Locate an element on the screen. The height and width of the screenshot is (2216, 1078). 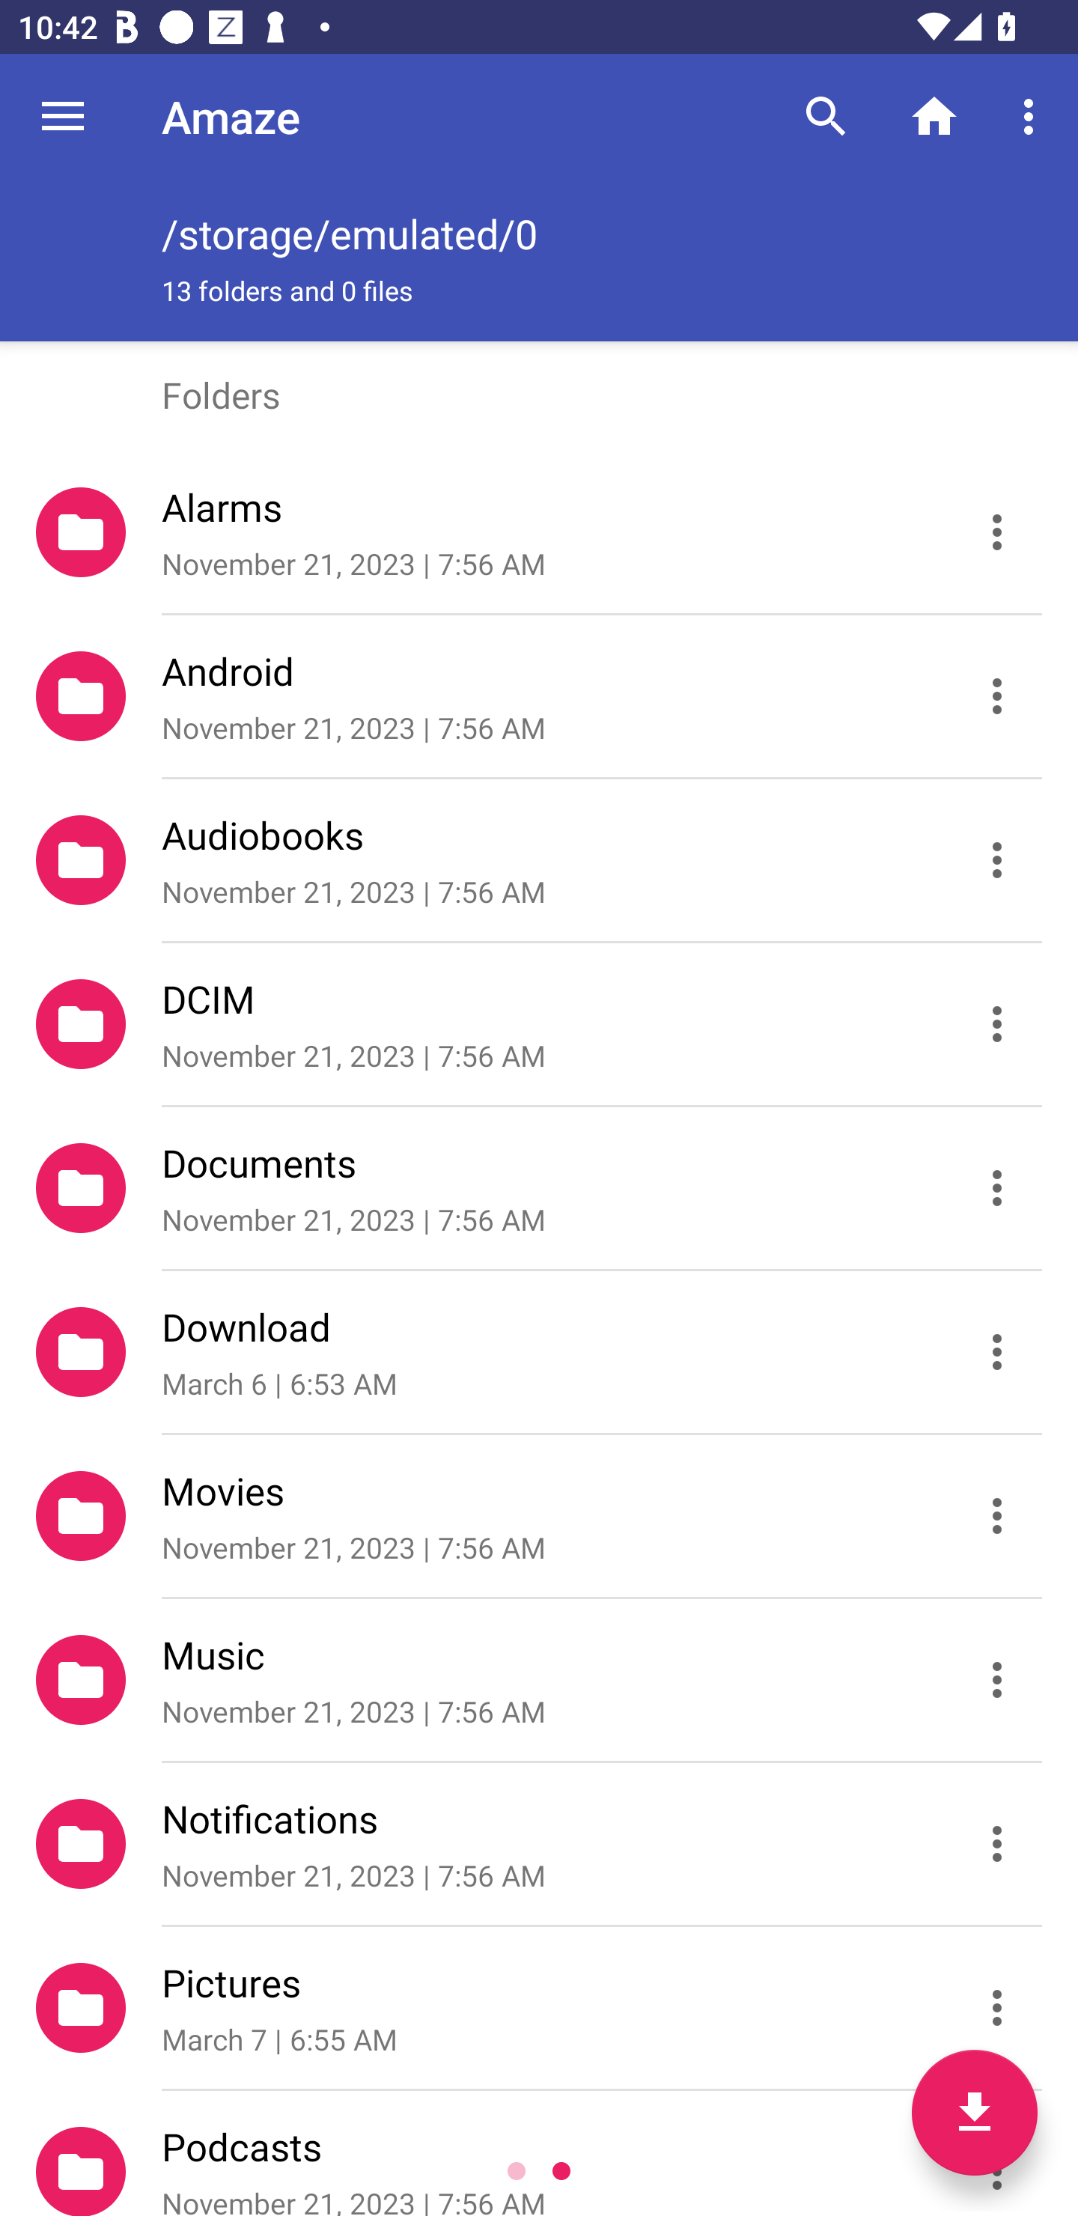
Download March 6 | 6:53 AM is located at coordinates (539, 1353).